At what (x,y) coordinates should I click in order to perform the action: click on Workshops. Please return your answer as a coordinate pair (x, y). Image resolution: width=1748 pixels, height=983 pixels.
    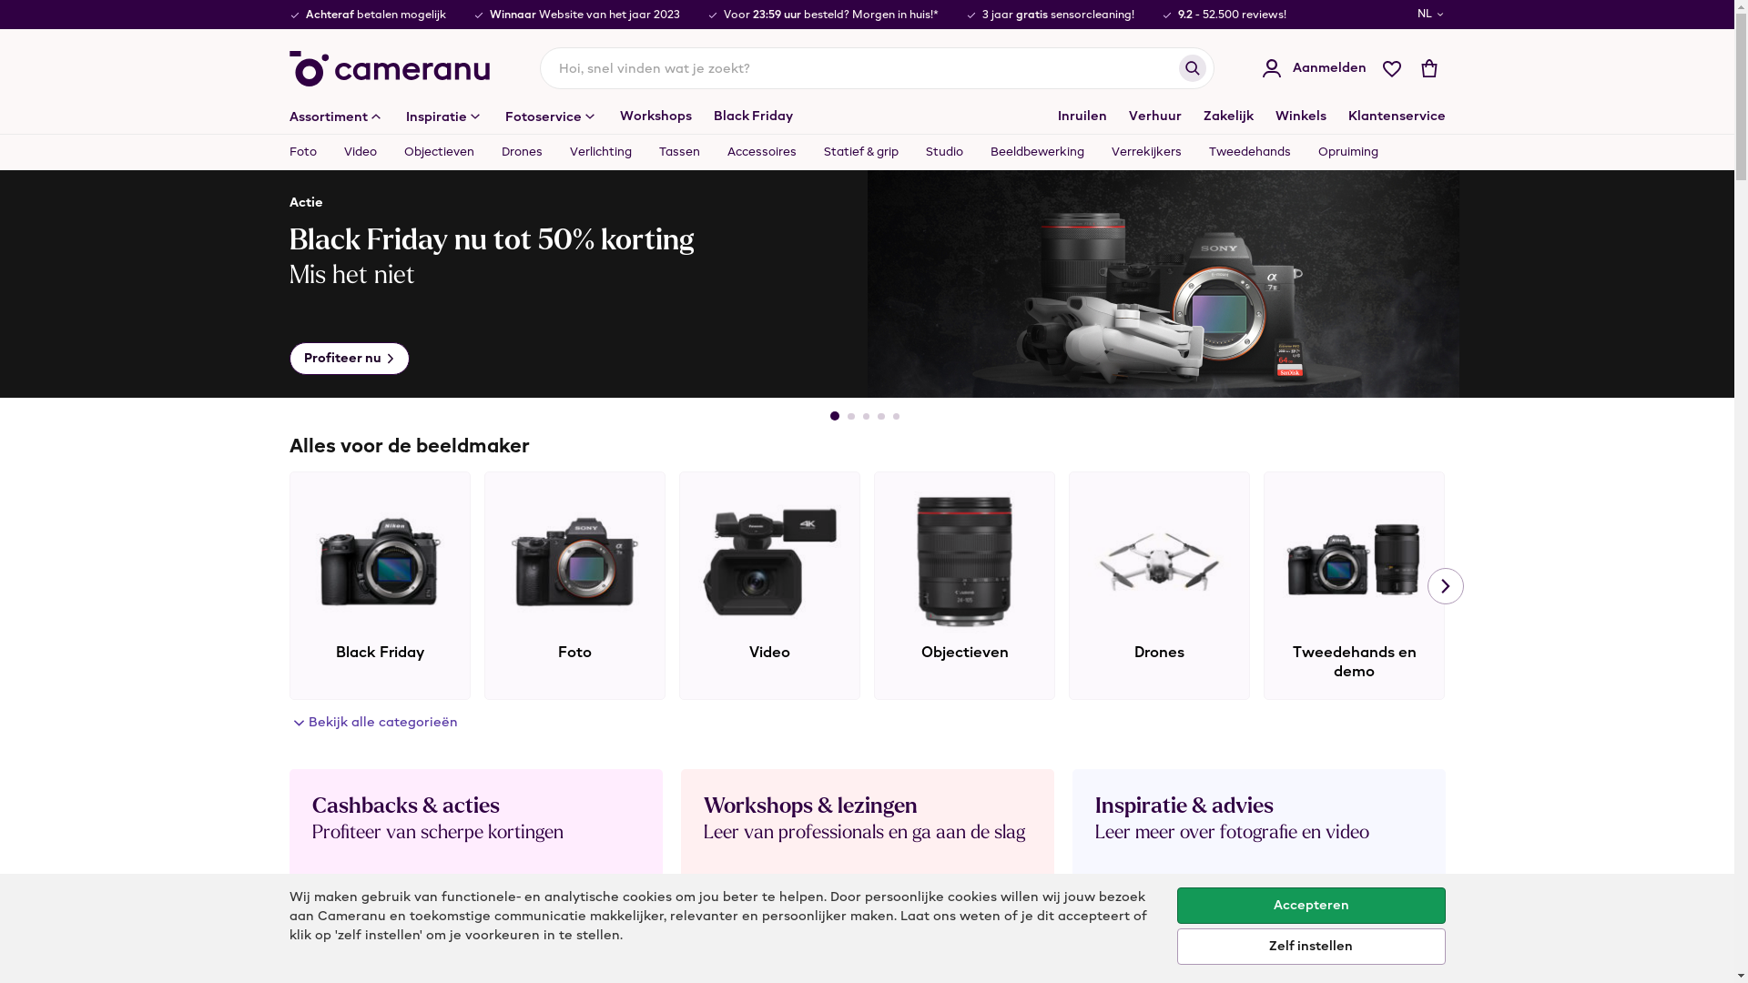
    Looking at the image, I should click on (655, 117).